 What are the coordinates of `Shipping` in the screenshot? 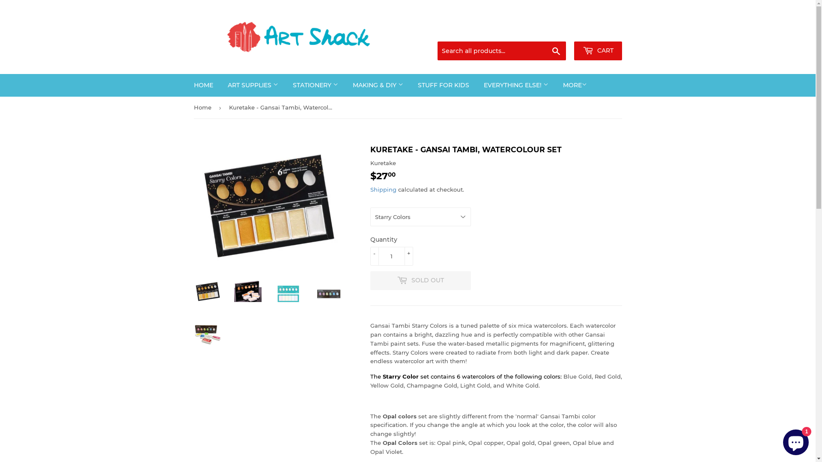 It's located at (383, 190).